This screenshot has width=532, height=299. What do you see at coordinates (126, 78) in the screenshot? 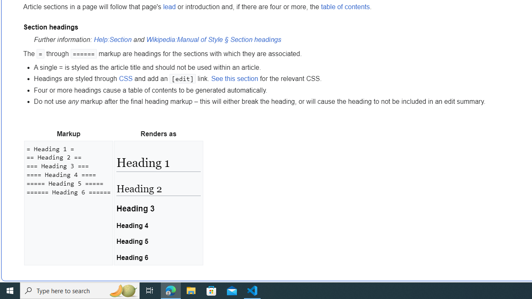
I see `CSS` at bounding box center [126, 78].